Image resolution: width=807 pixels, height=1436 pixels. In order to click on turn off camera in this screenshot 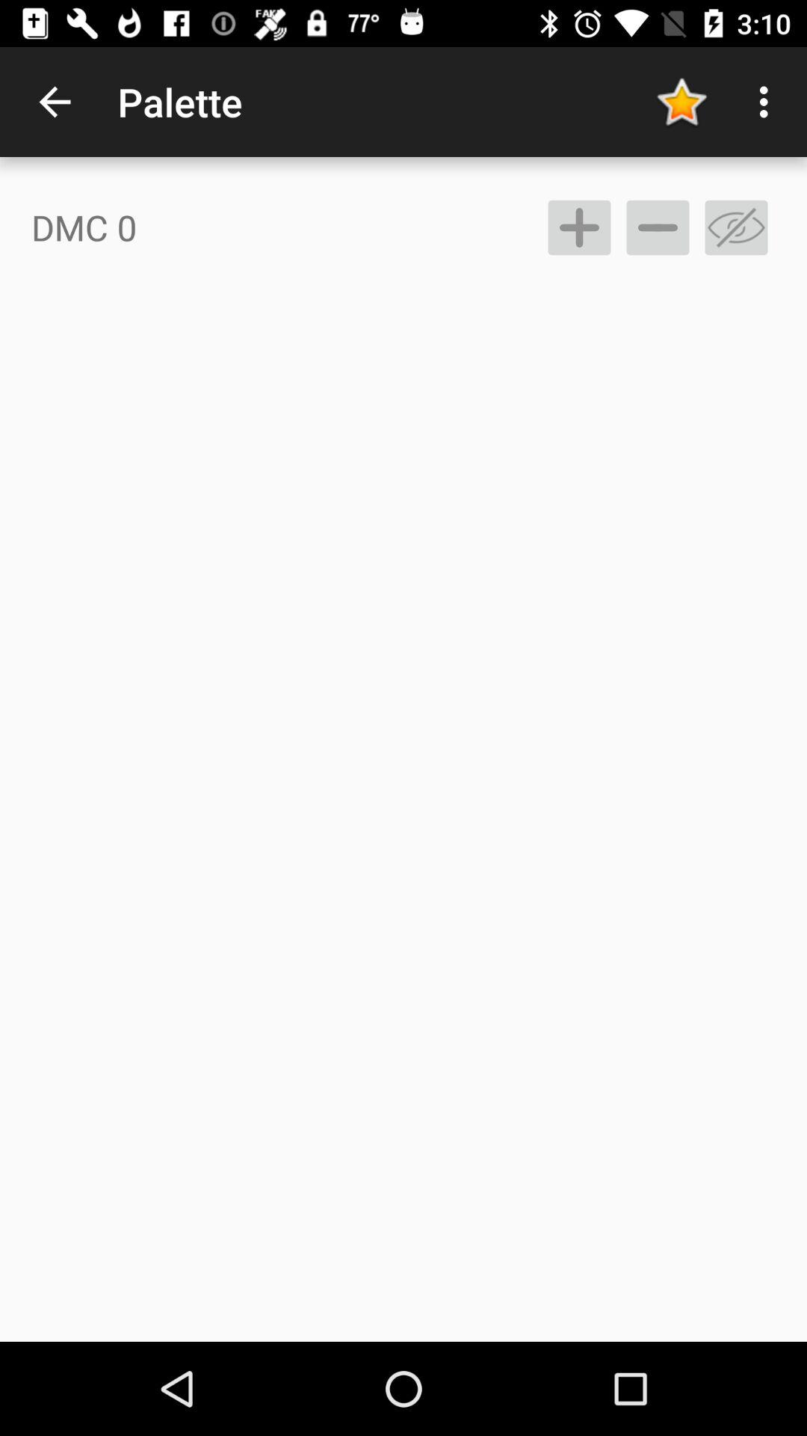, I will do `click(737, 227)`.